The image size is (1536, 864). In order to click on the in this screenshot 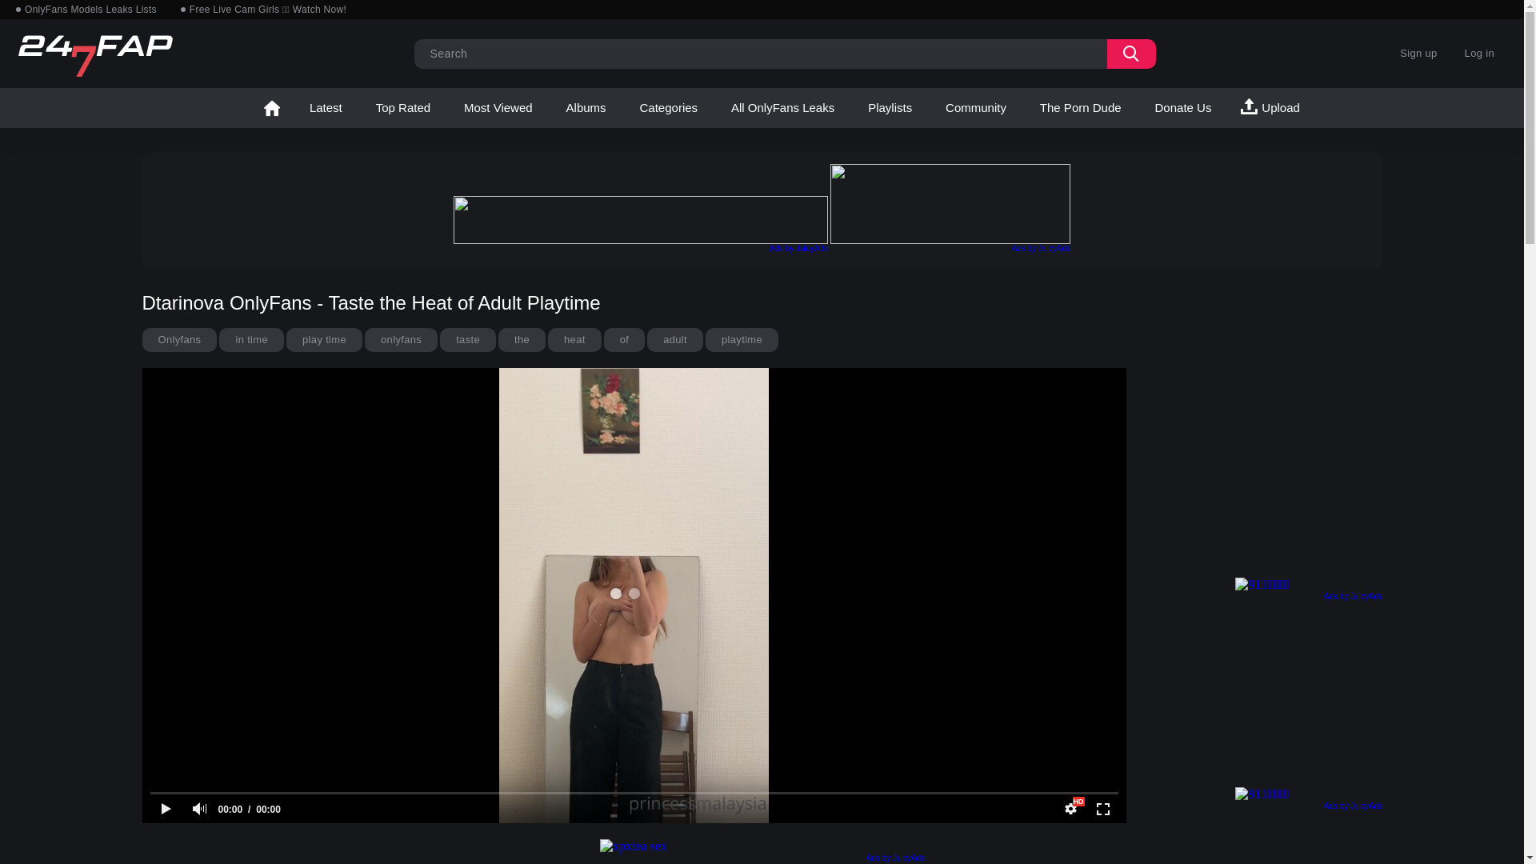, I will do `click(522, 340)`.